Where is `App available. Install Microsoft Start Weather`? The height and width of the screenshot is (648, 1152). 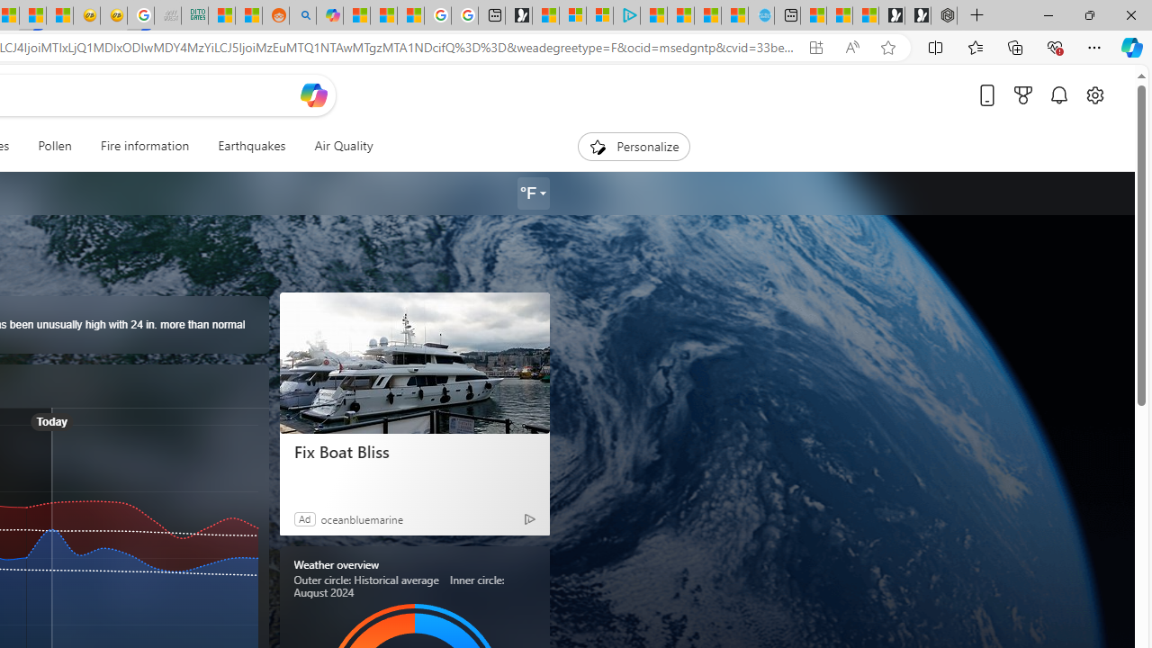 App available. Install Microsoft Start Weather is located at coordinates (815, 48).